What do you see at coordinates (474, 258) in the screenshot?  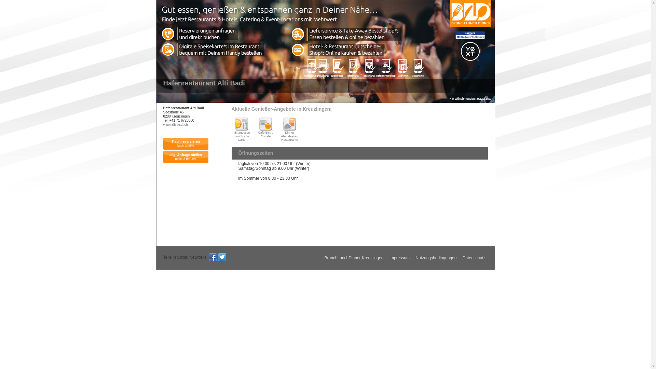 I see `Datenschutz` at bounding box center [474, 258].